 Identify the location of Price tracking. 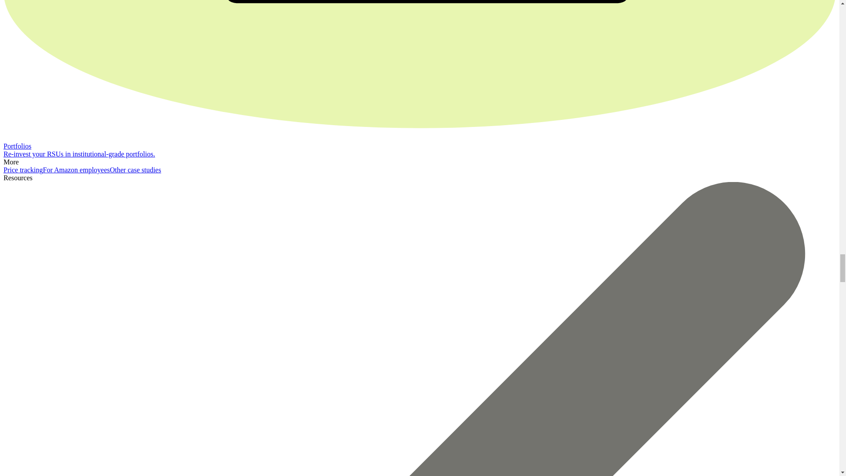
(23, 170).